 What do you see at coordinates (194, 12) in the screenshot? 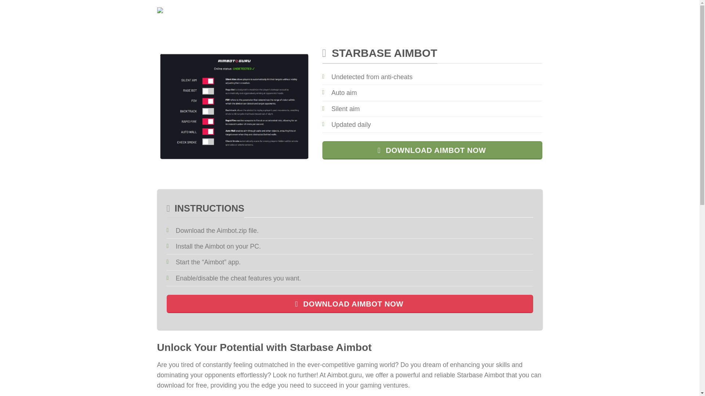
I see `Aimbot Guru - Undetected aimbots for games` at bounding box center [194, 12].